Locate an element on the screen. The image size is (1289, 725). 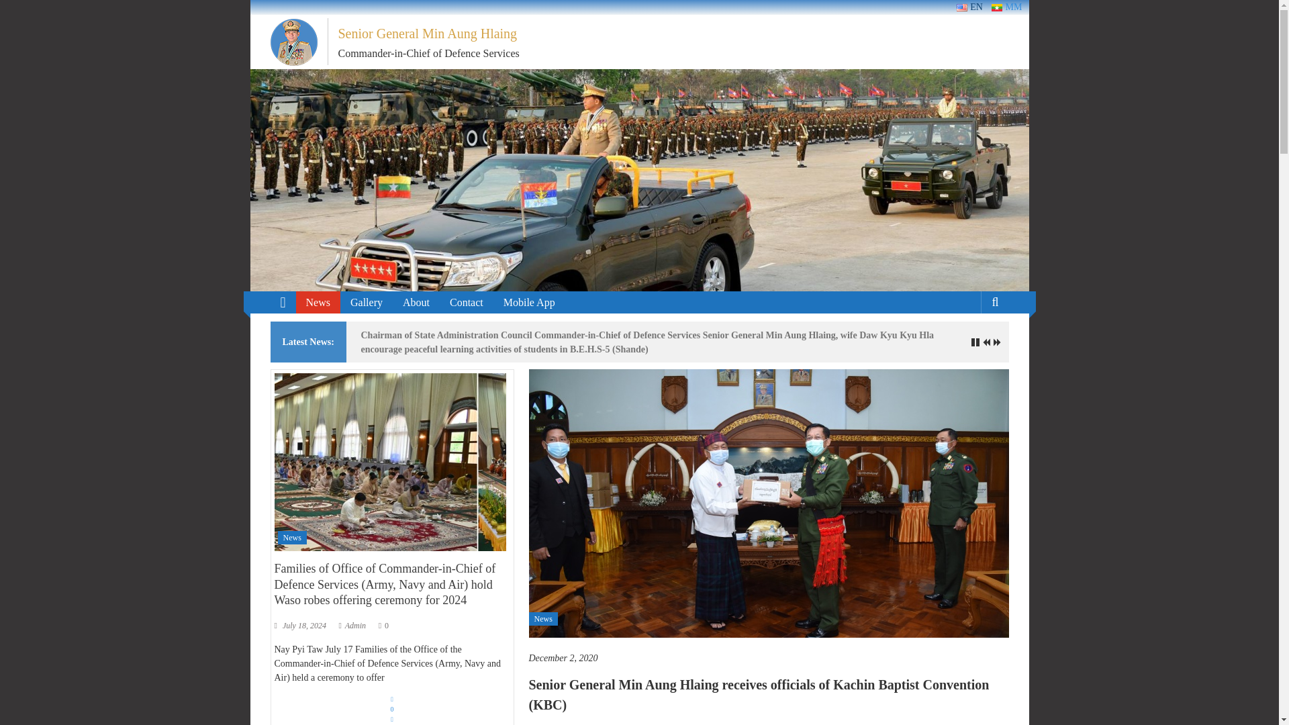
Gallery is located at coordinates (367, 302).